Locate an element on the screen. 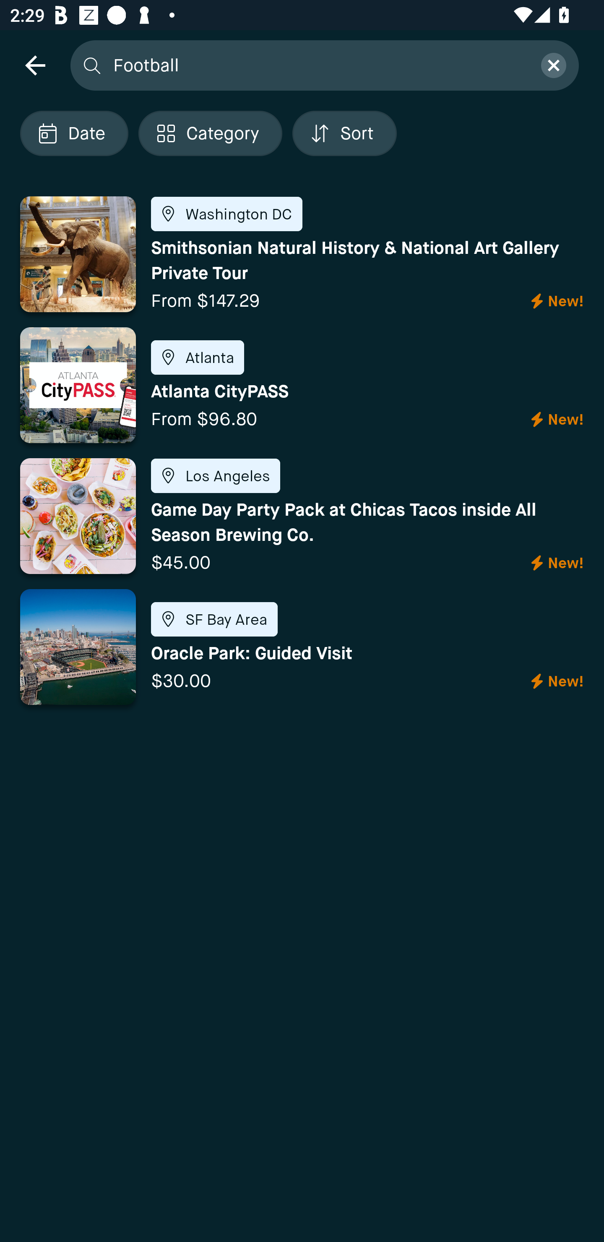 Image resolution: width=604 pixels, height=1242 pixels. navigation icon is located at coordinates (35, 65).